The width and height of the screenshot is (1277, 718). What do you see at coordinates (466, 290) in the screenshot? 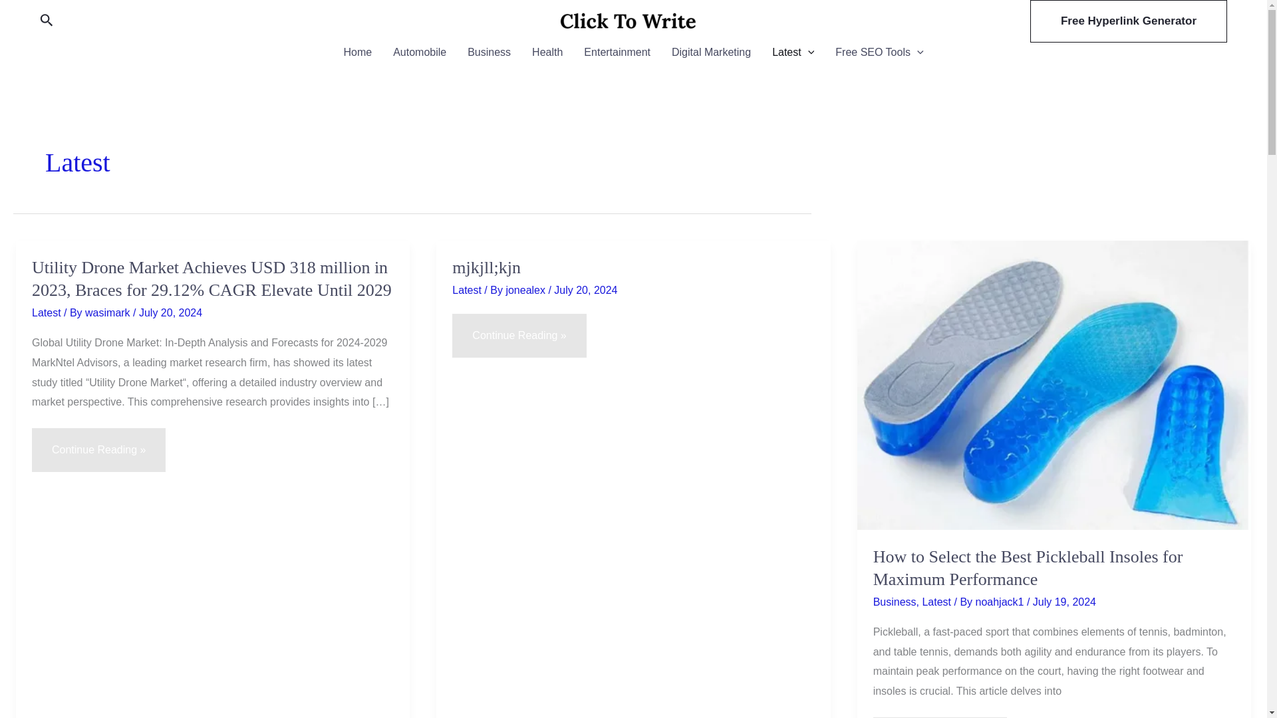
I see `Latest` at bounding box center [466, 290].